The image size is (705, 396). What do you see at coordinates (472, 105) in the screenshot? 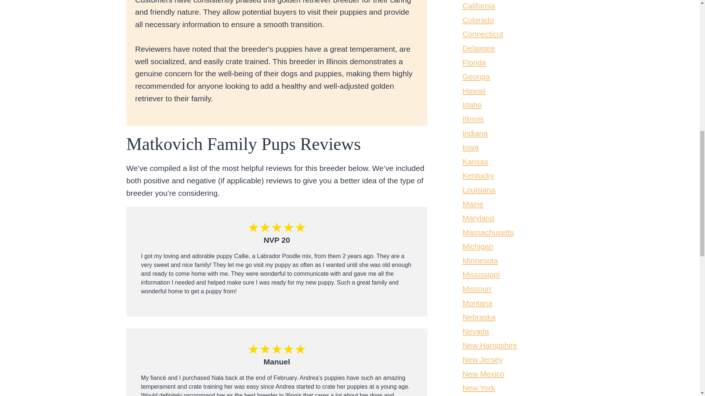
I see `Idaho` at bounding box center [472, 105].